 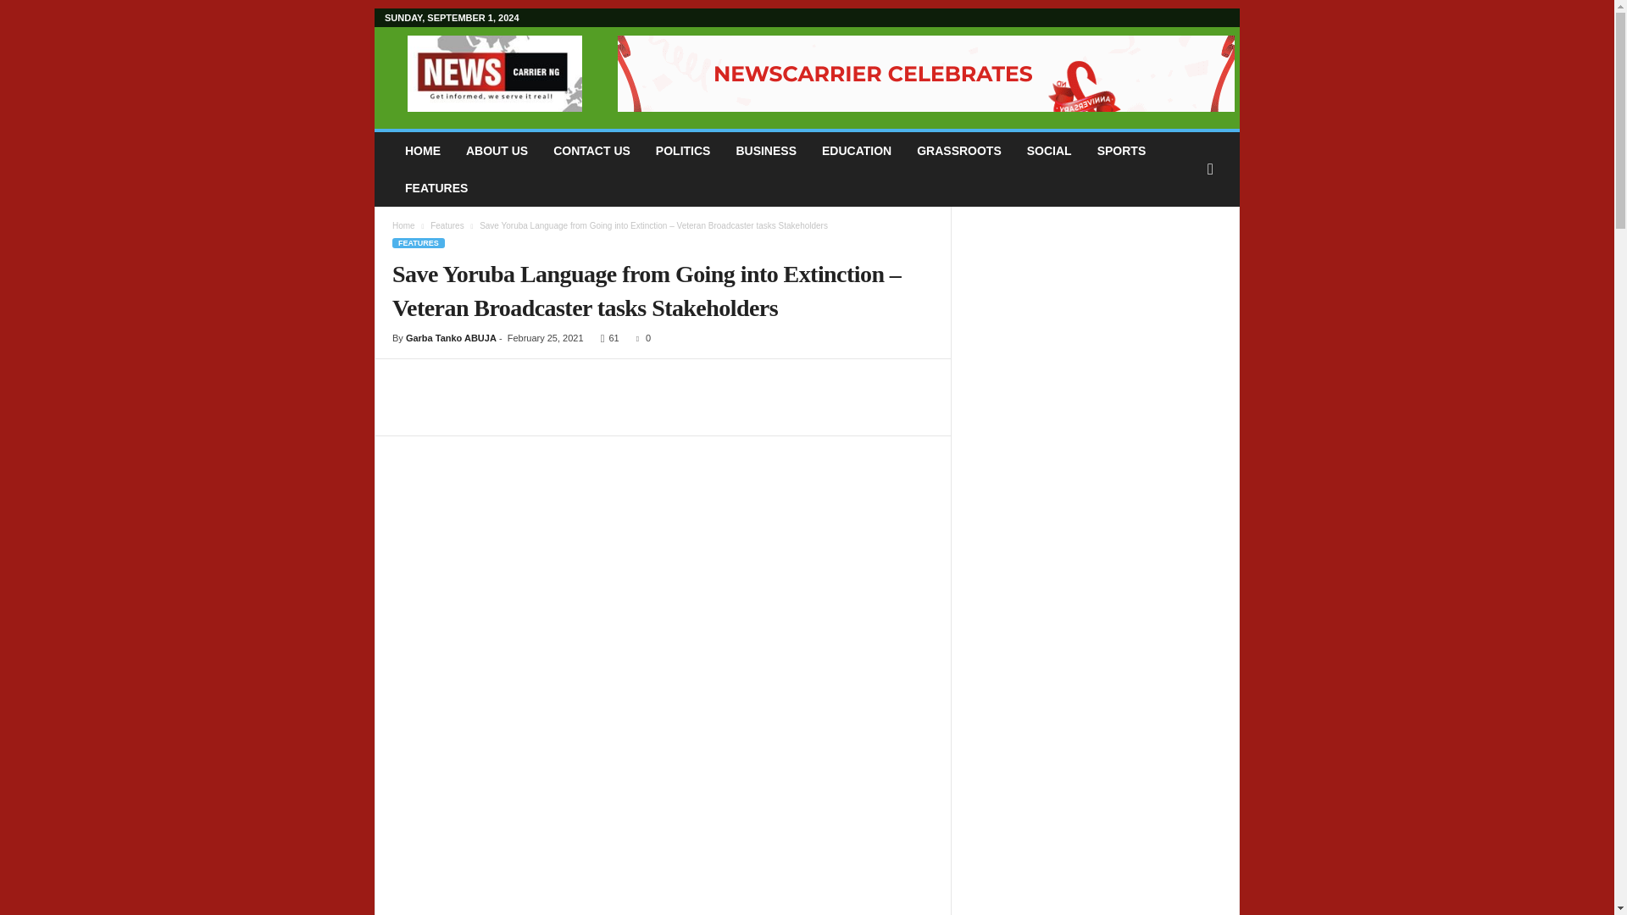 I want to click on View all posts in Features, so click(x=447, y=225).